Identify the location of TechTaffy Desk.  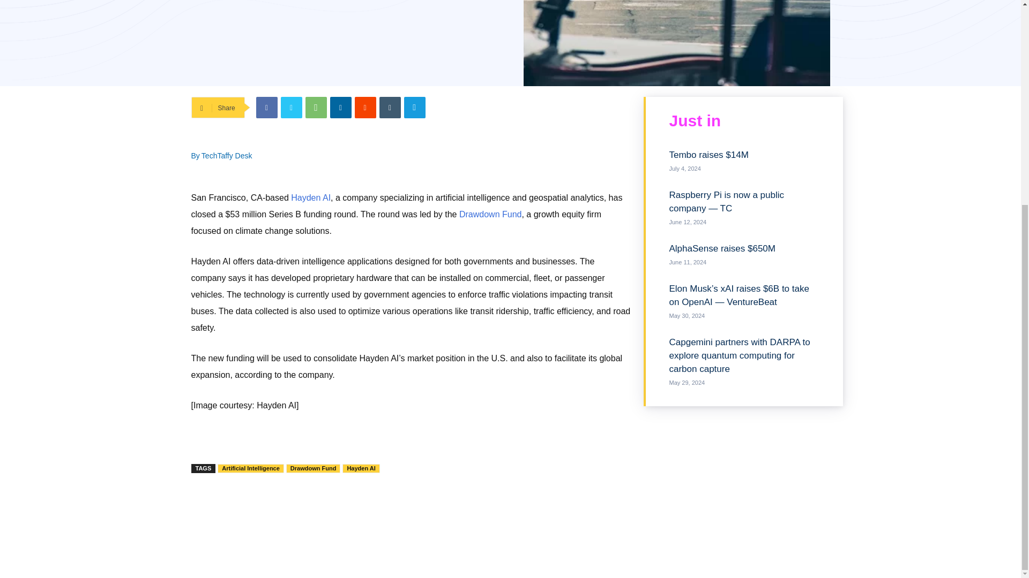
(227, 155).